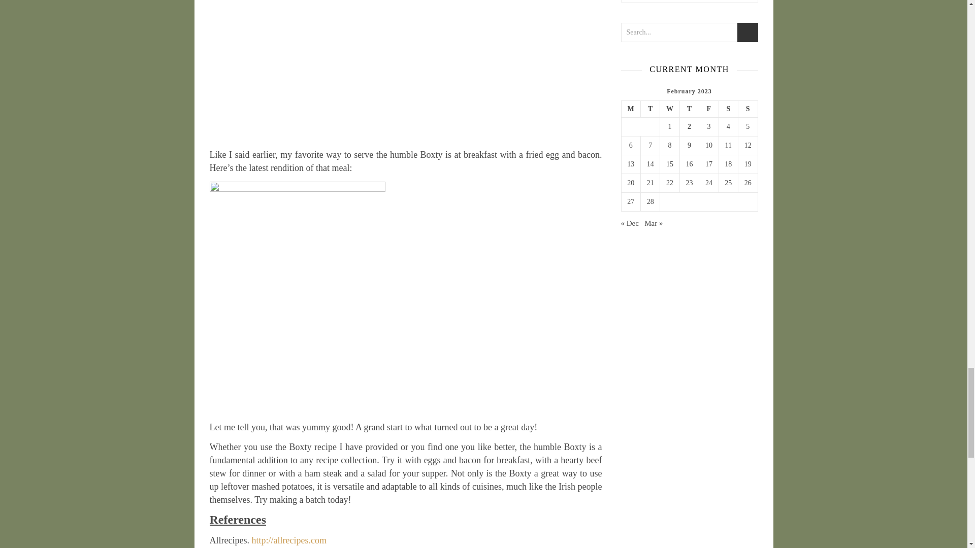 The height and width of the screenshot is (548, 975). Describe the element at coordinates (650, 109) in the screenshot. I see `Tuesday` at that location.